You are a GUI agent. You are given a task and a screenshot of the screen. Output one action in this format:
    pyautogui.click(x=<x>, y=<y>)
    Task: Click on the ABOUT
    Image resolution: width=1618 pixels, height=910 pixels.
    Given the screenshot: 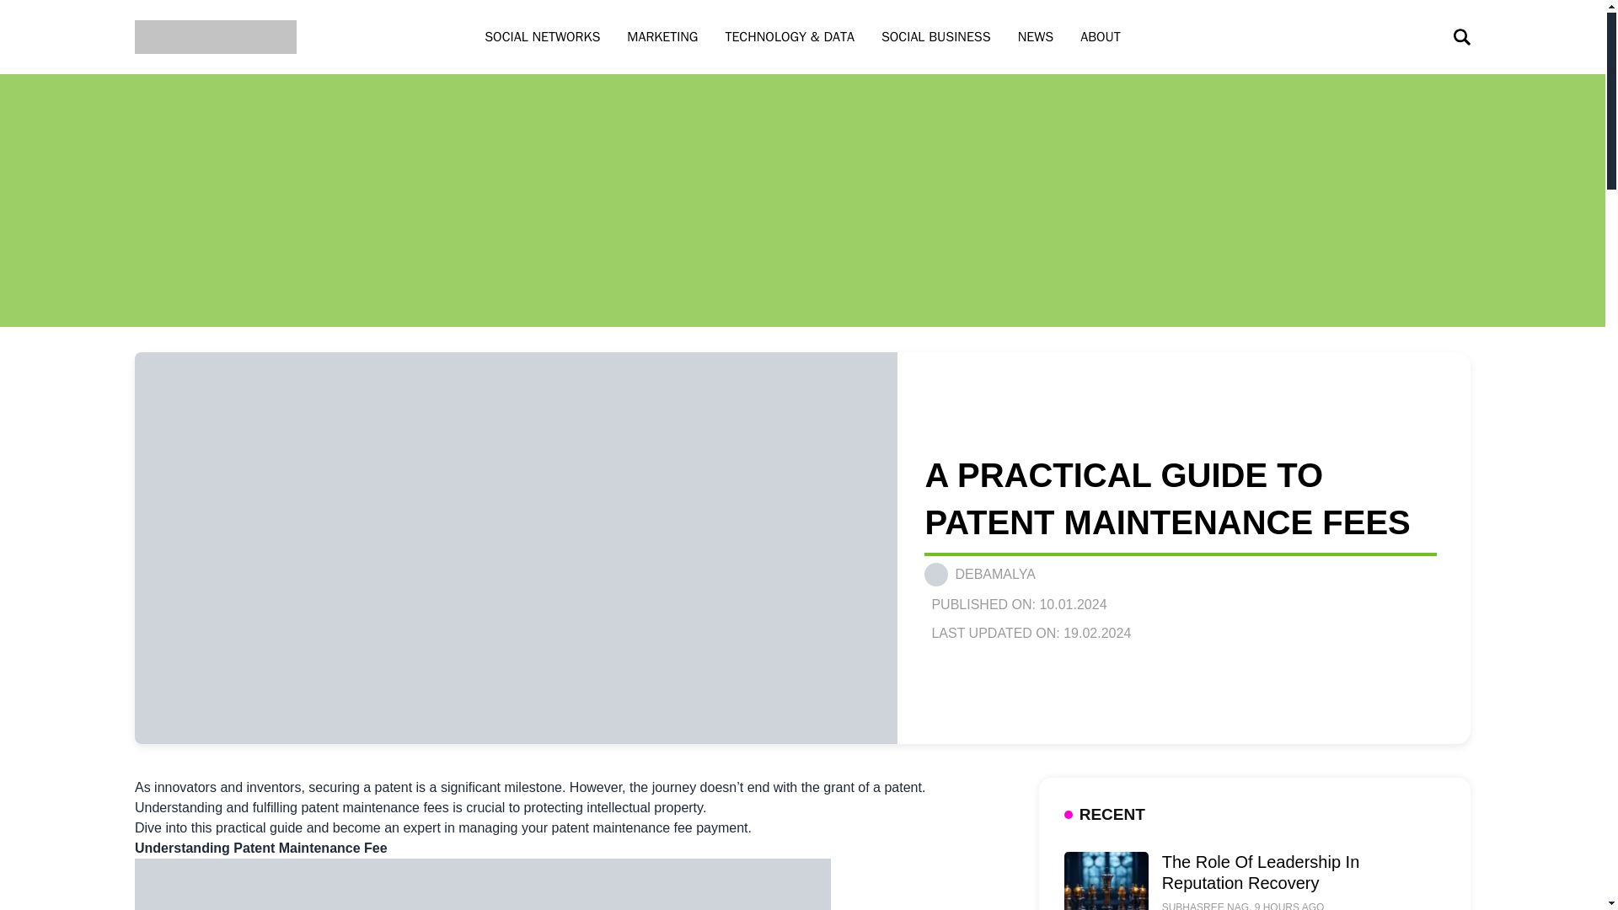 What is the action you would take?
    pyautogui.click(x=1100, y=36)
    